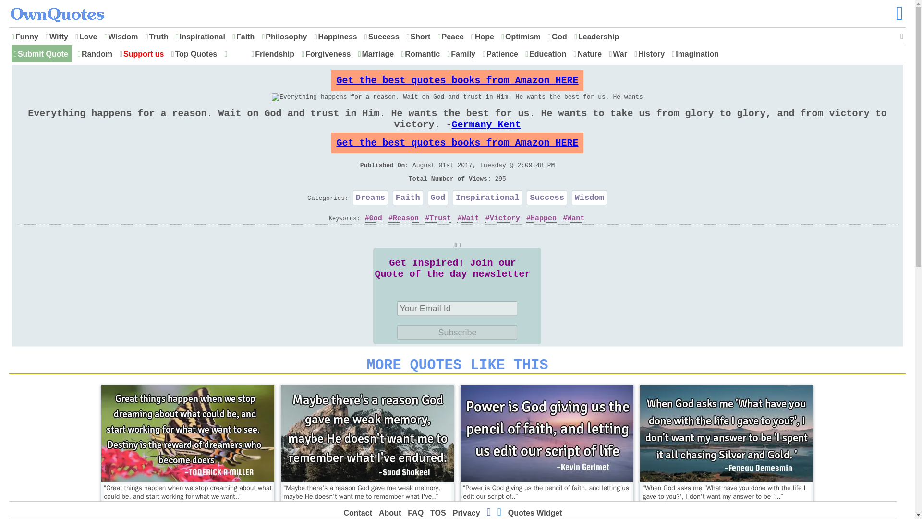  Describe the element at coordinates (421, 37) in the screenshot. I see `Short` at that location.